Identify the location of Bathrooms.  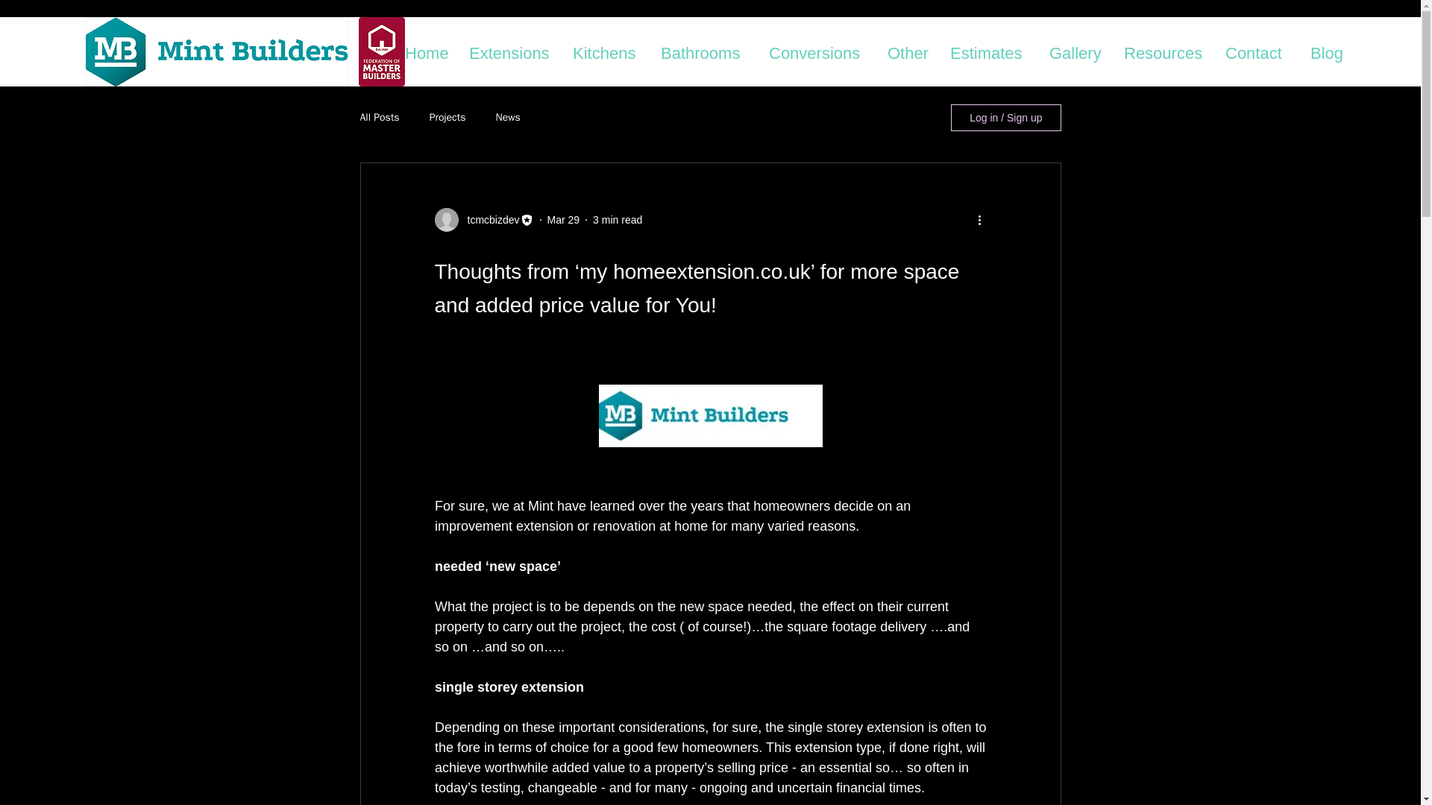
(707, 50).